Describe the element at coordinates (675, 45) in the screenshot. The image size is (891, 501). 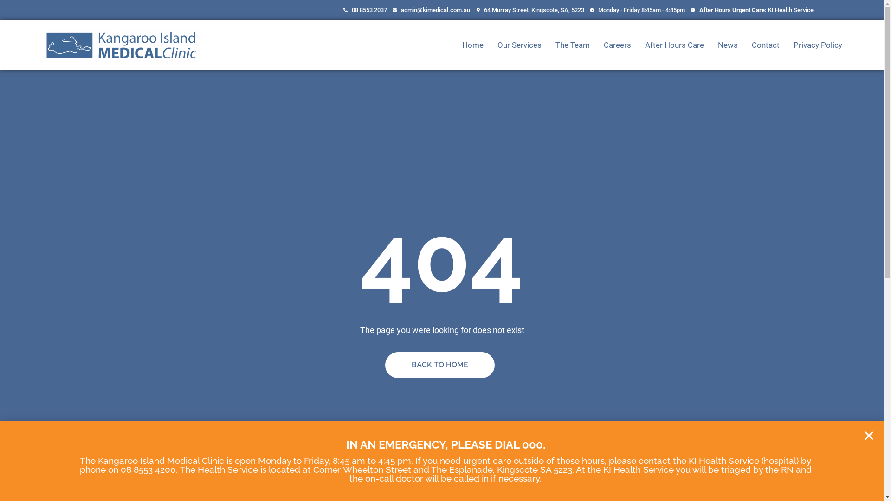
I see `After Hours Care` at that location.